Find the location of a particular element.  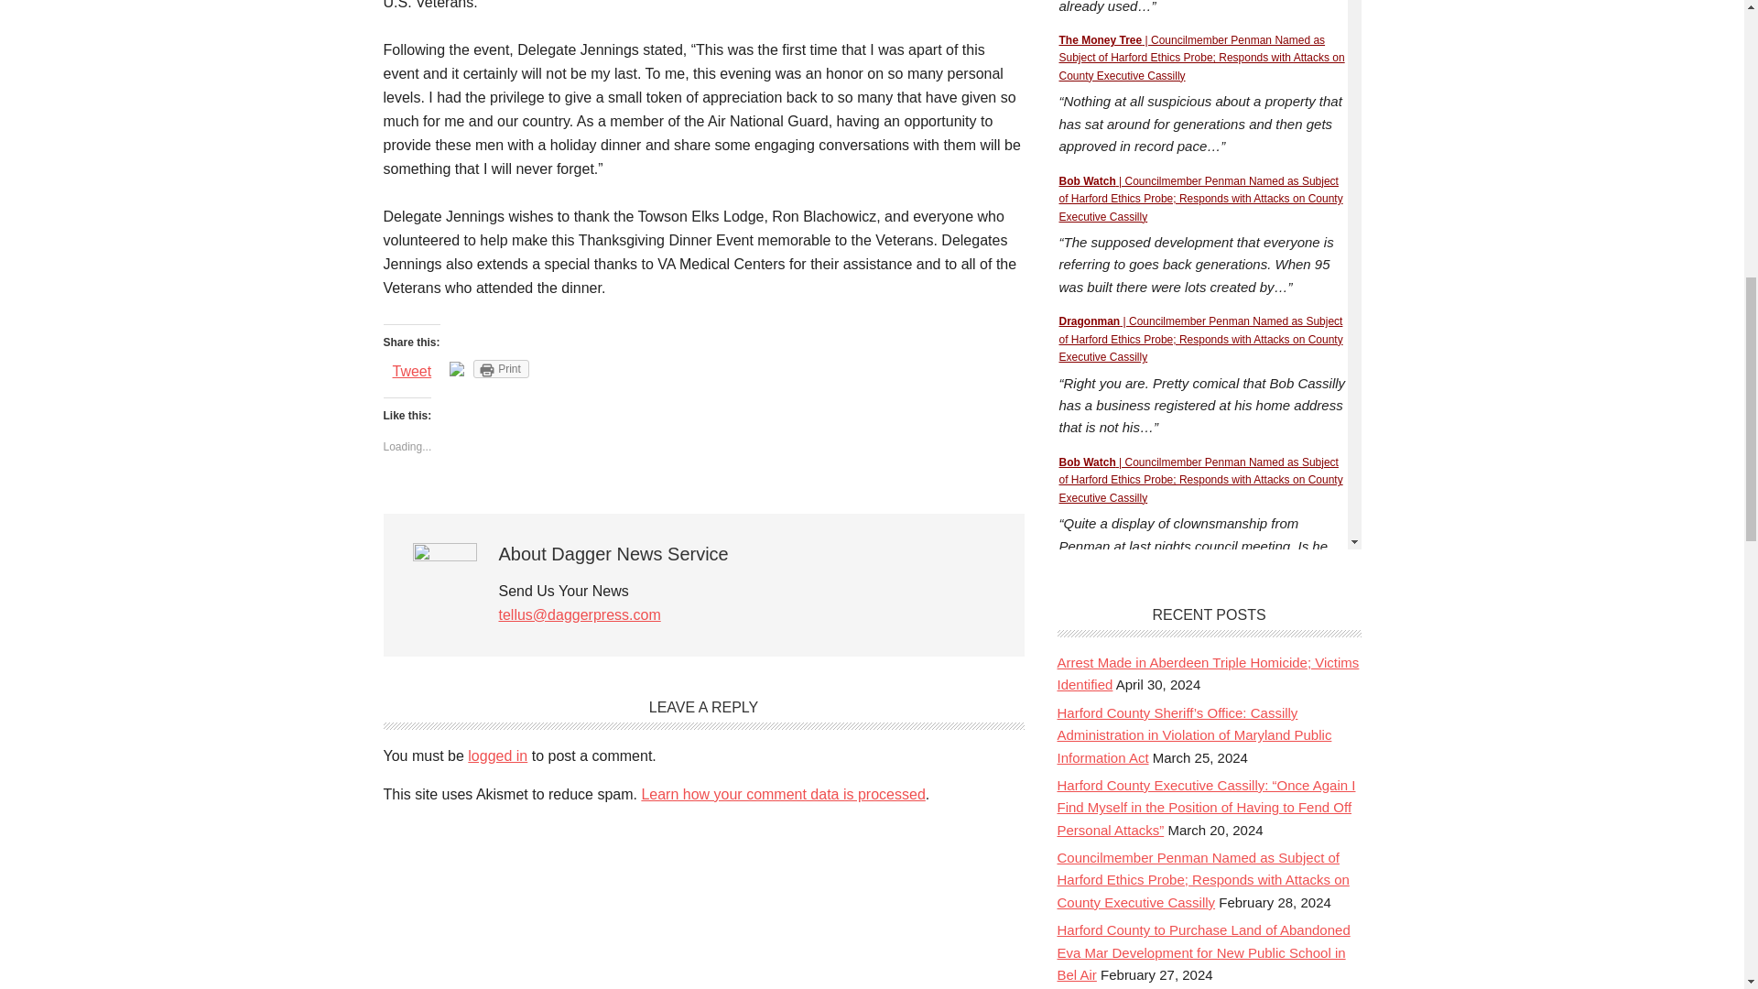

Click to print is located at coordinates (500, 368).